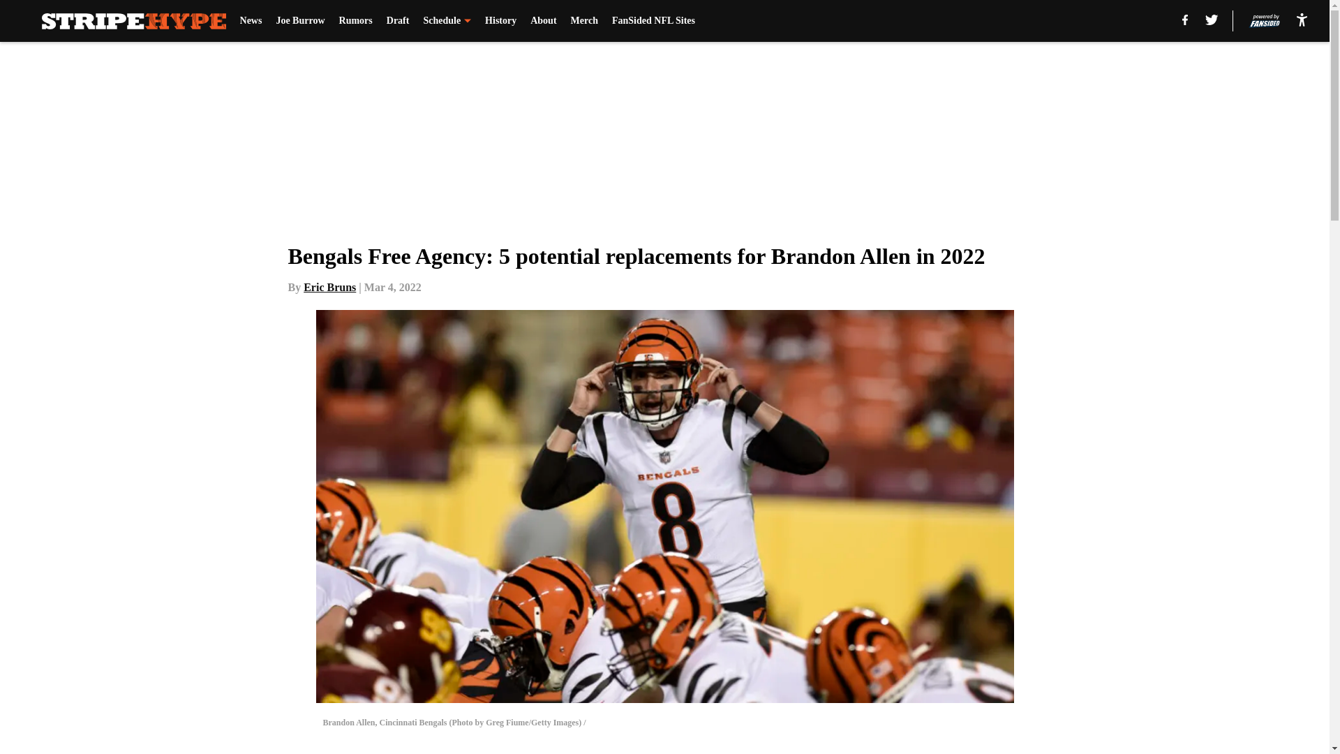  I want to click on Joe Burrow, so click(300, 21).